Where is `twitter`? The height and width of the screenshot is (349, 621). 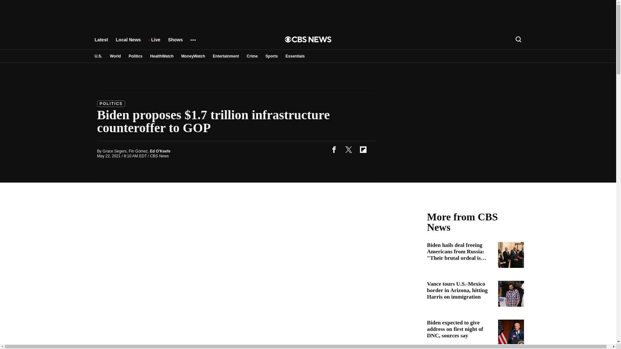 twitter is located at coordinates (348, 149).